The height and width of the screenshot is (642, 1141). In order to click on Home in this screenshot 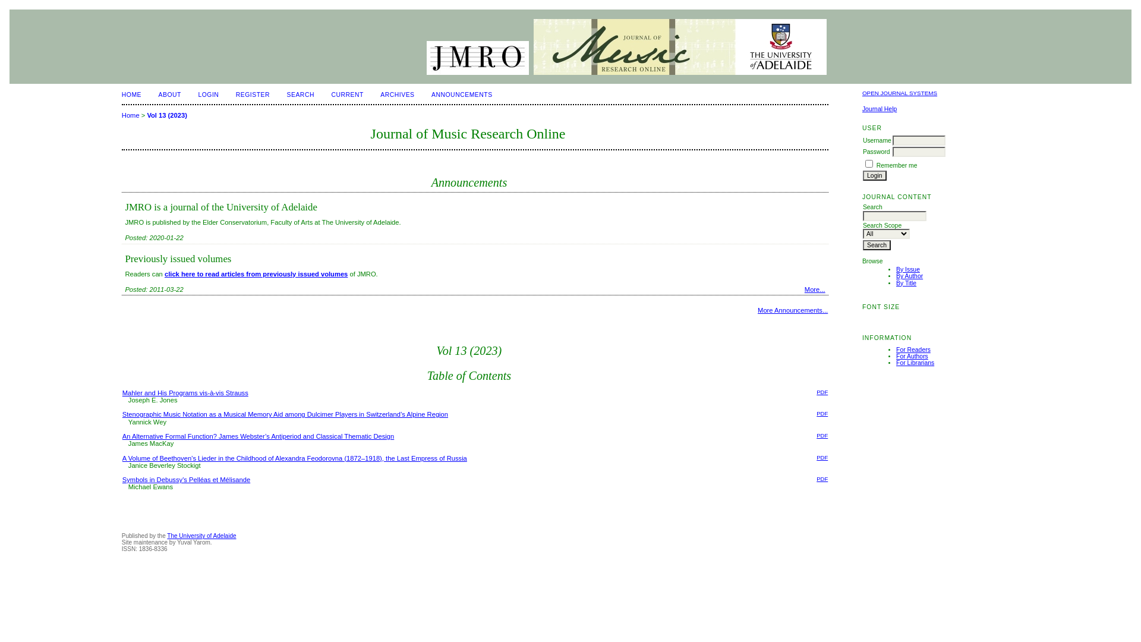, I will do `click(131, 115)`.